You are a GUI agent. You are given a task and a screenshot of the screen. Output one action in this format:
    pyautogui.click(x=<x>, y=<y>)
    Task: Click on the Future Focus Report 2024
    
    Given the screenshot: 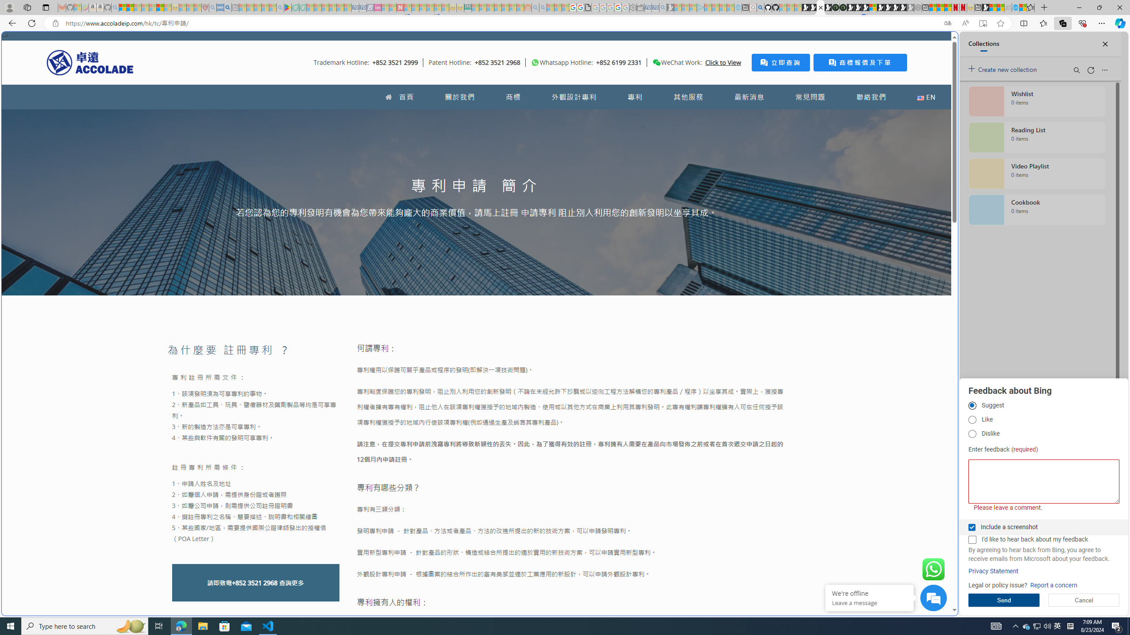 What is the action you would take?
    pyautogui.click(x=843, y=7)
    